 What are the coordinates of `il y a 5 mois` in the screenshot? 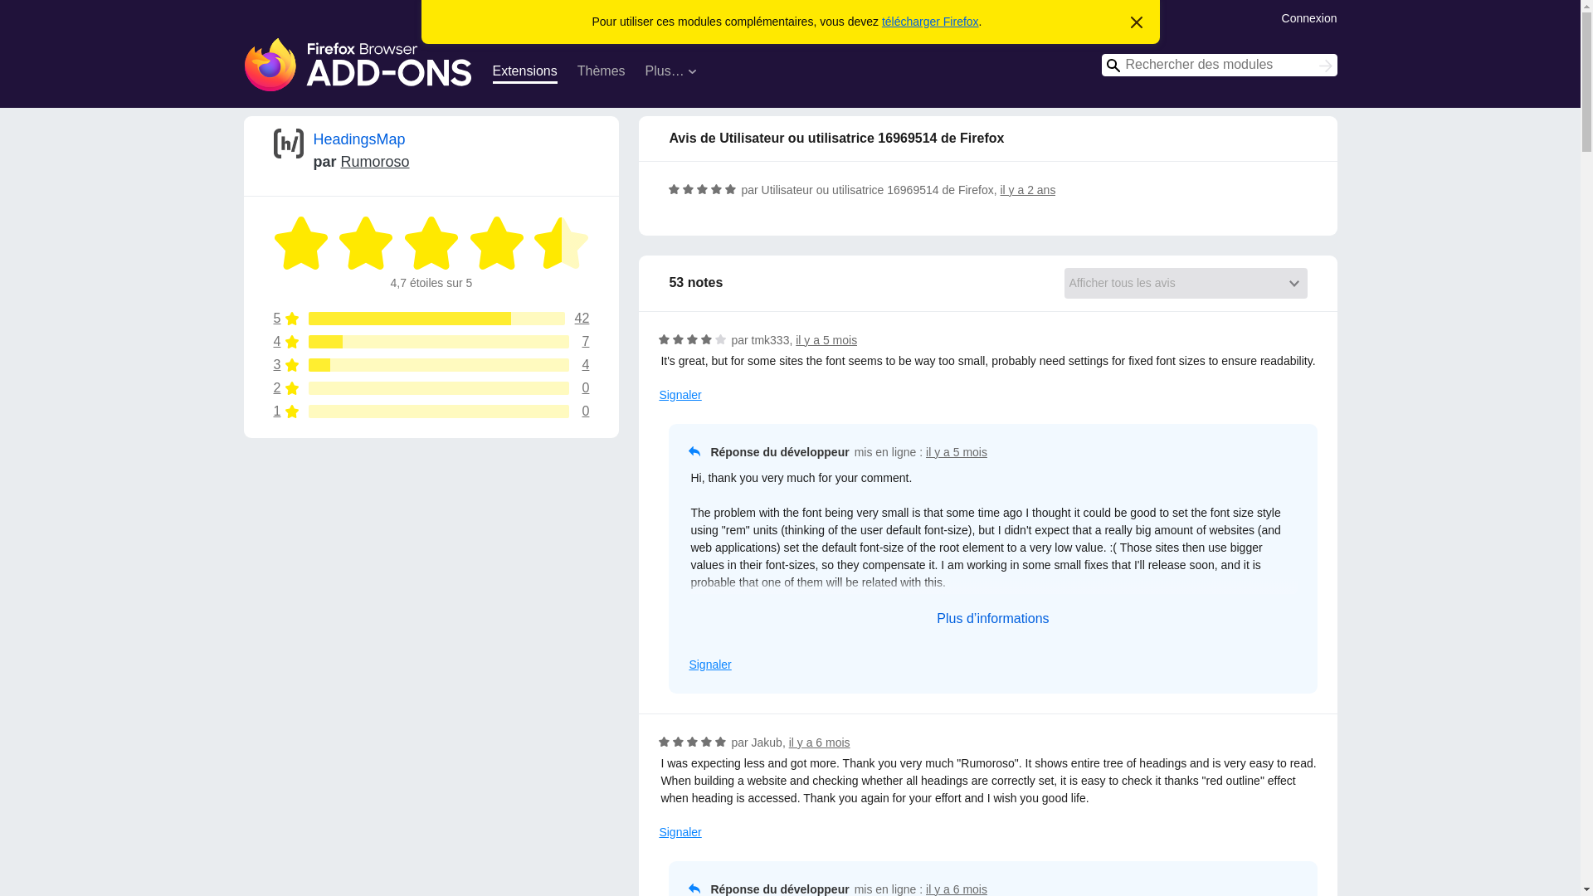 It's located at (431, 388).